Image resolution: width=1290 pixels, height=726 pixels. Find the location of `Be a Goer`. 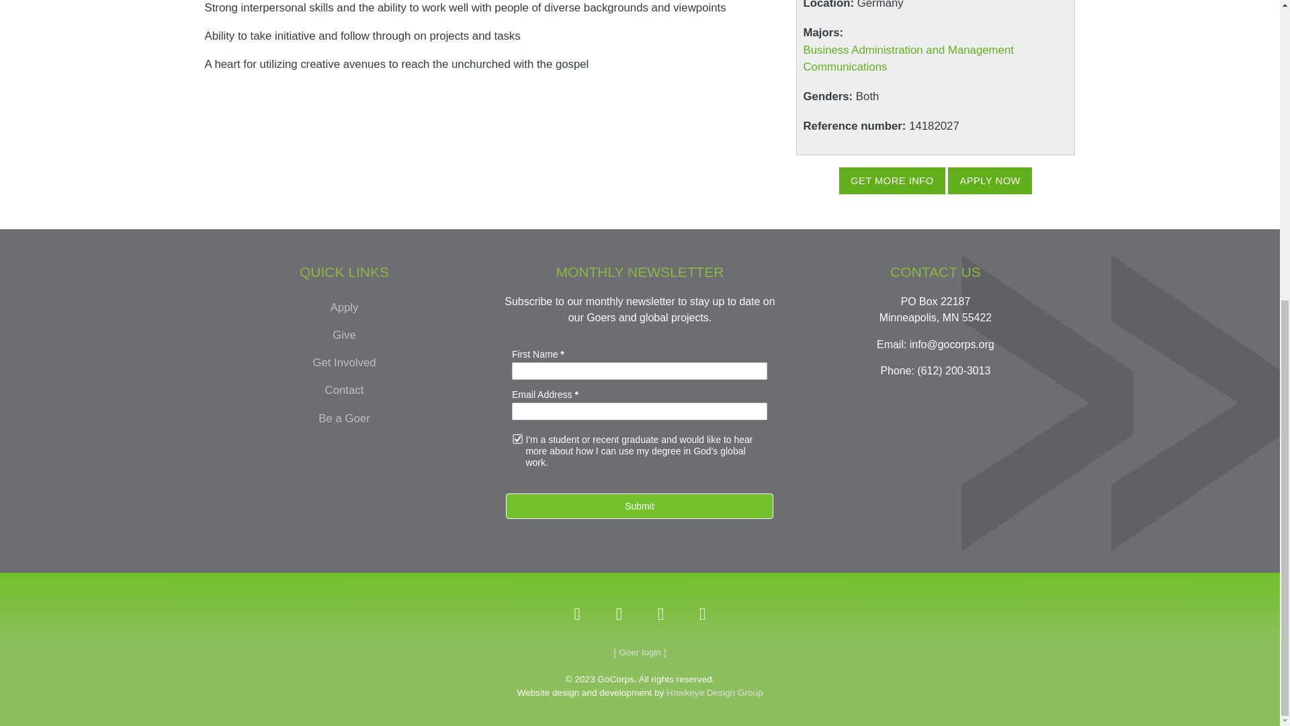

Be a Goer is located at coordinates (344, 418).